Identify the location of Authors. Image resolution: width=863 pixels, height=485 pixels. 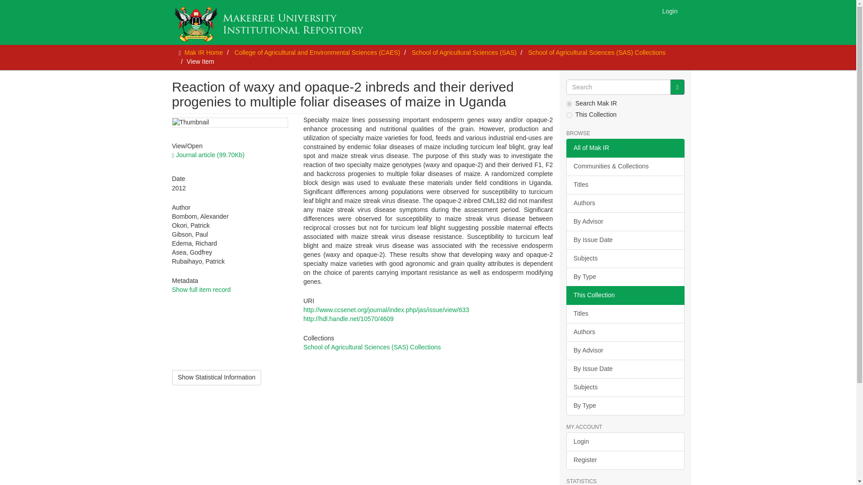
(625, 203).